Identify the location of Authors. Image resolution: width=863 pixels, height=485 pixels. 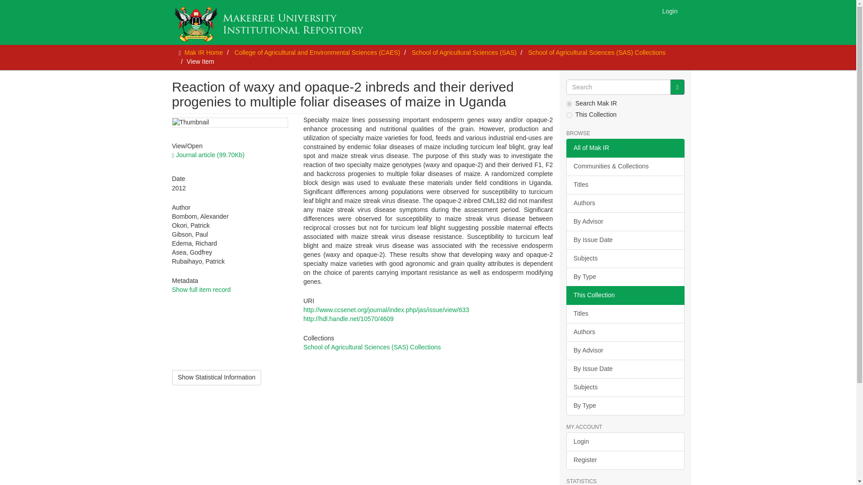
(625, 203).